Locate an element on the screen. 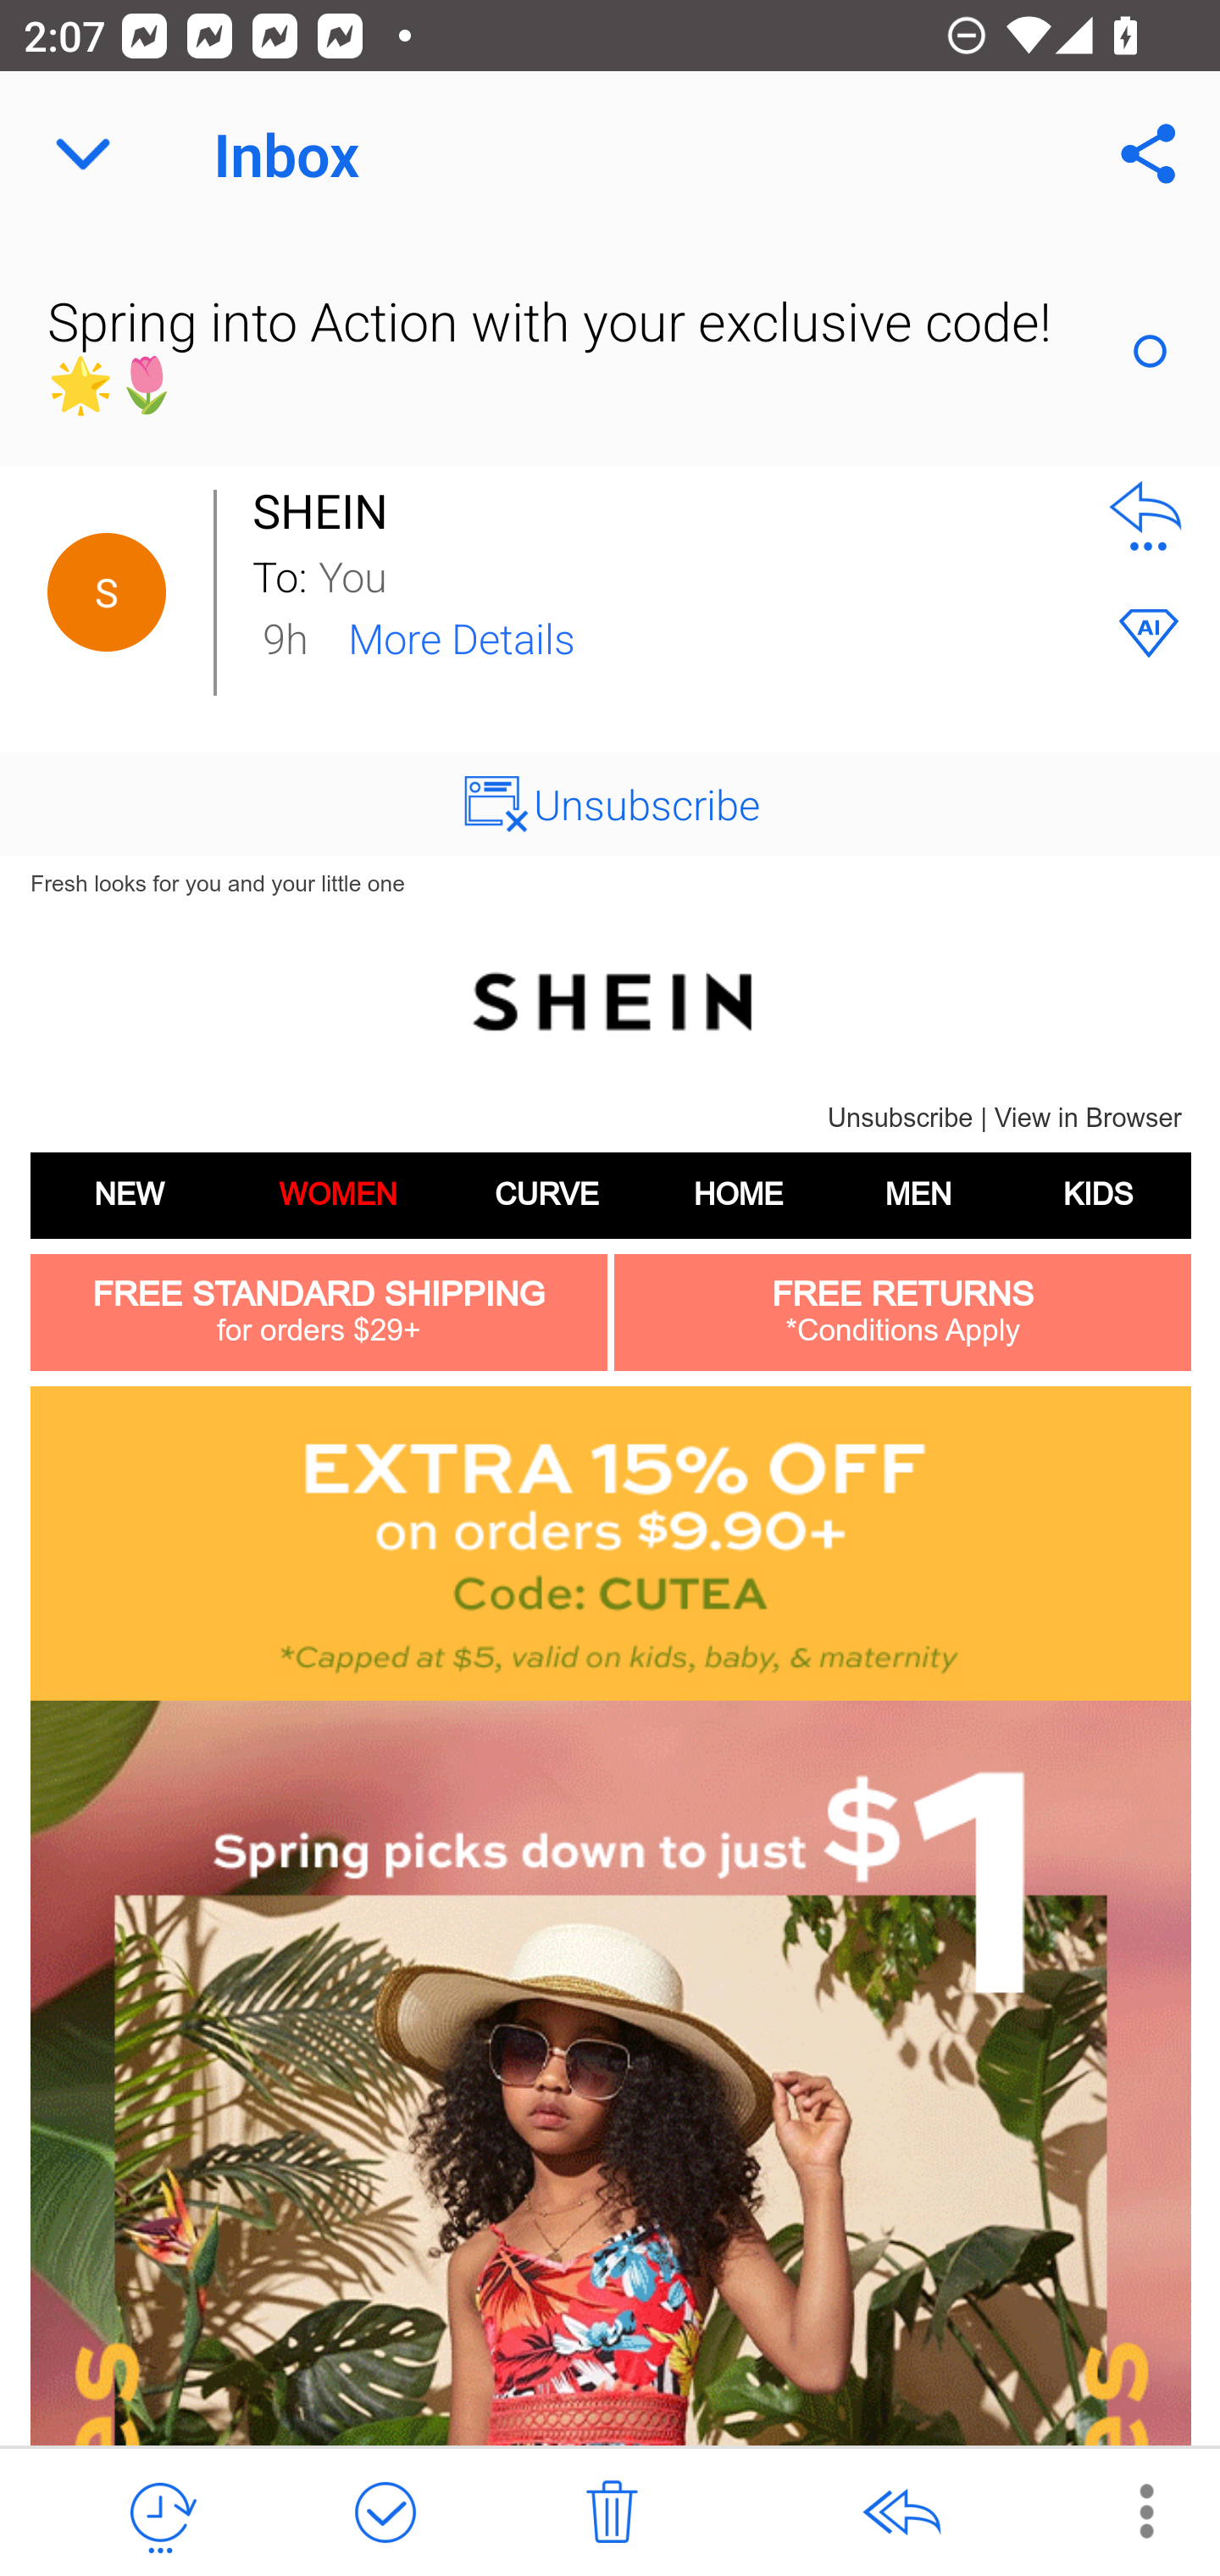  Mark as Read is located at coordinates (1150, 351).